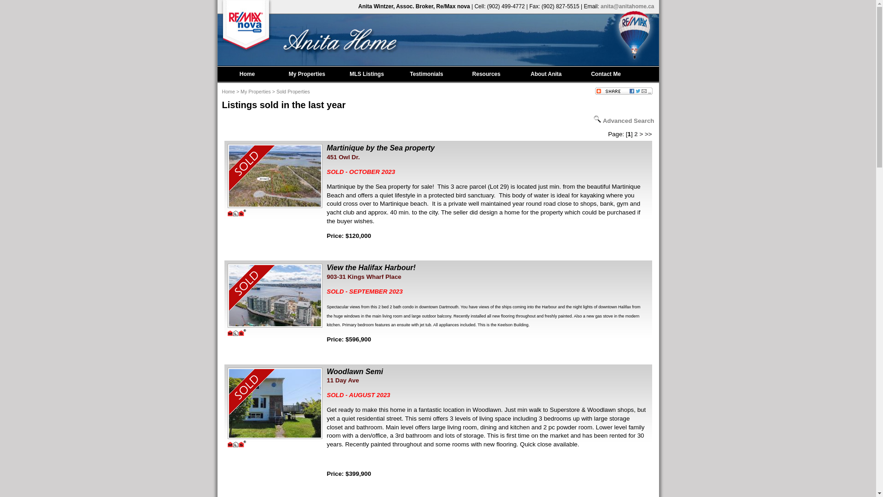 The height and width of the screenshot is (497, 883). I want to click on MLS listing #202304984, so click(236, 213).